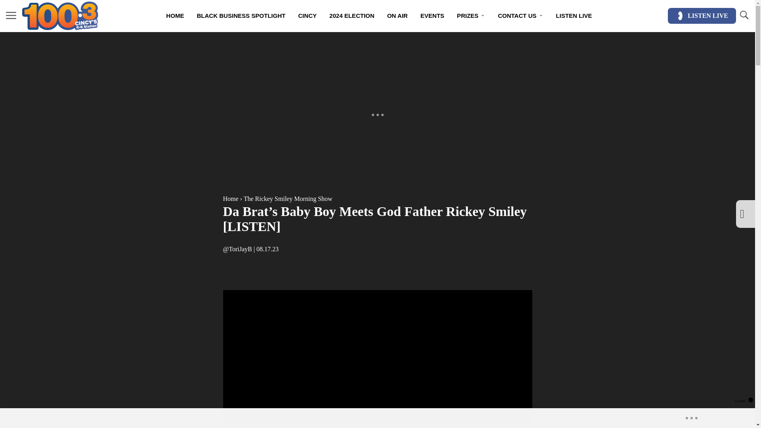 Image resolution: width=761 pixels, height=428 pixels. Describe the element at coordinates (241, 16) in the screenshot. I see `BLACK BUSINESS SPOTLIGHT` at that location.